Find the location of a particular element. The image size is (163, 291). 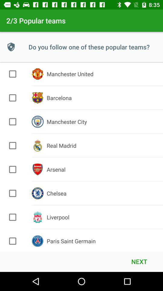

open the icon to the right of paris saint germain is located at coordinates (139, 261).